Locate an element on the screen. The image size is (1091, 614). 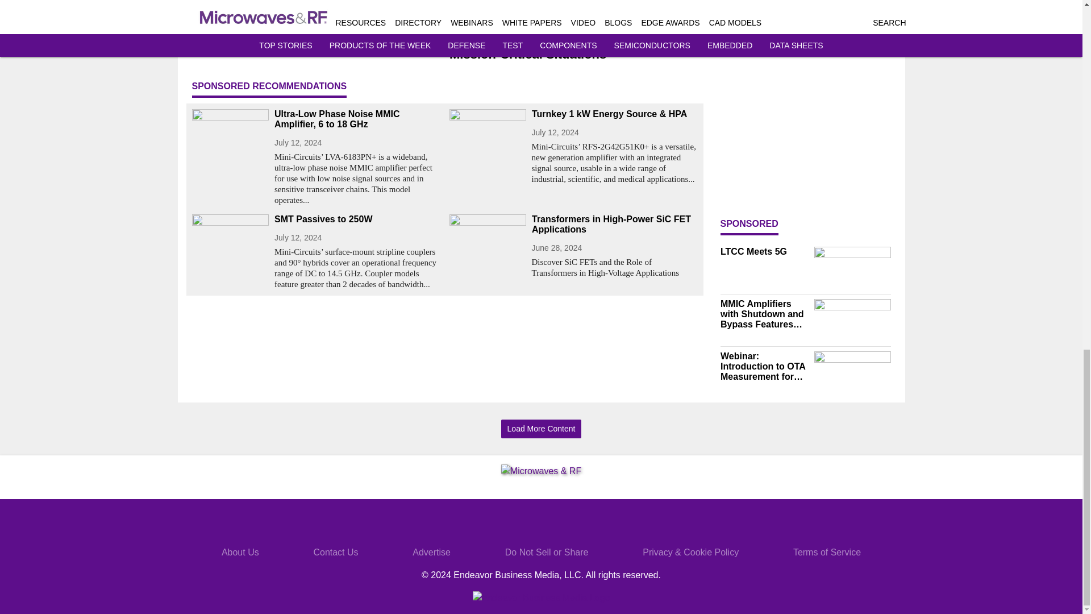
SMT Passives to 250W is located at coordinates (357, 219).